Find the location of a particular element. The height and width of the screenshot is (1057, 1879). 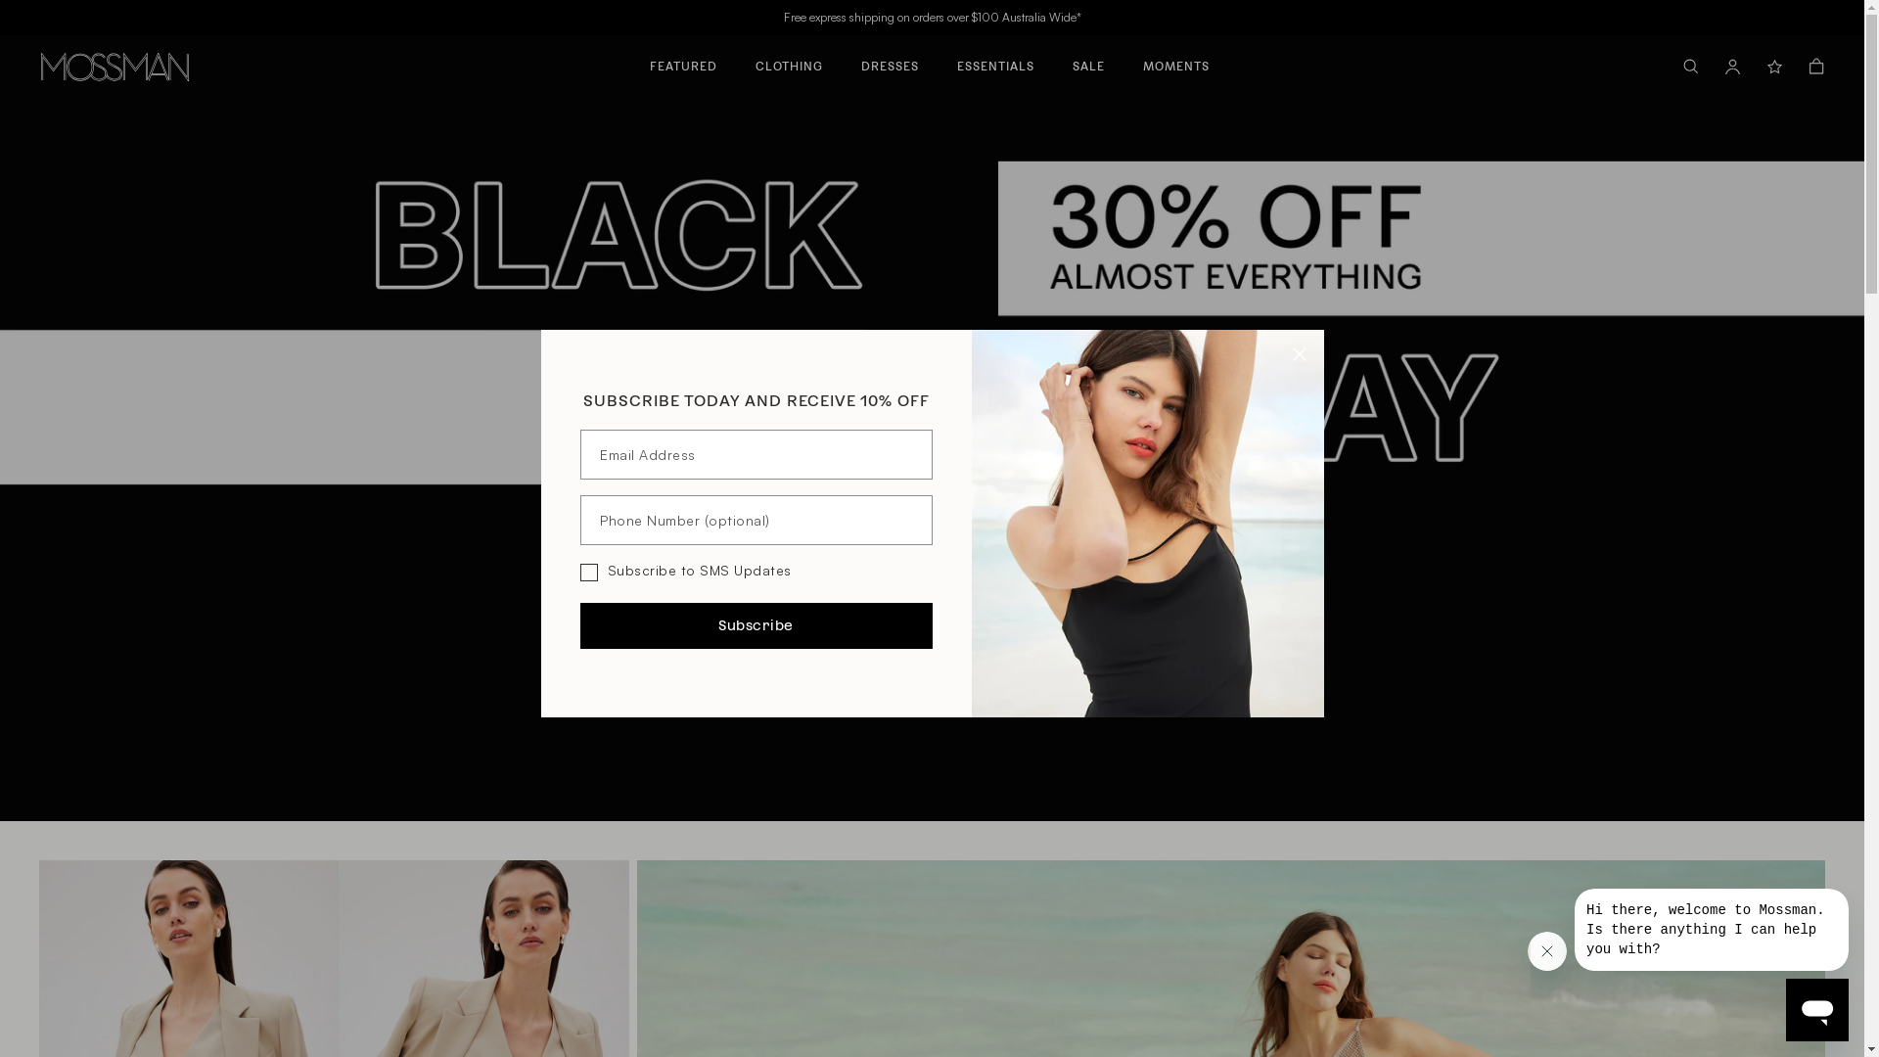

SALE is located at coordinates (1088, 59).